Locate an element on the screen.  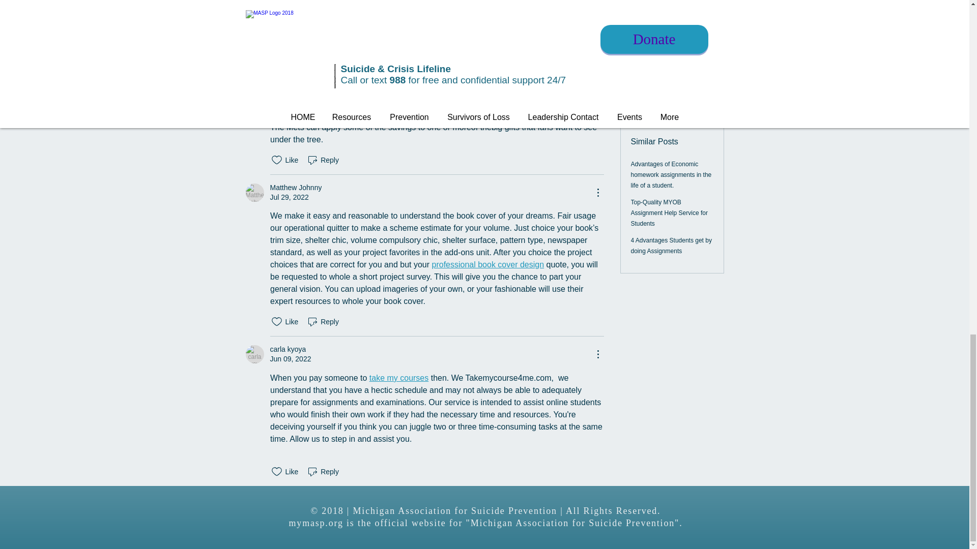
Matthew Johnny is located at coordinates (254, 192).